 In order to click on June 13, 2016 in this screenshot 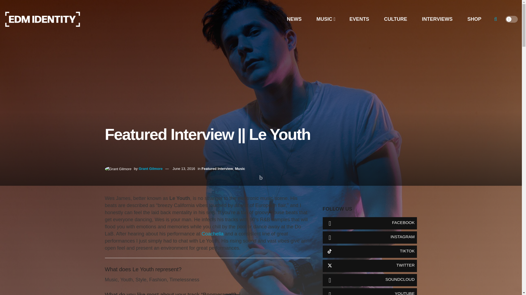, I will do `click(184, 169)`.